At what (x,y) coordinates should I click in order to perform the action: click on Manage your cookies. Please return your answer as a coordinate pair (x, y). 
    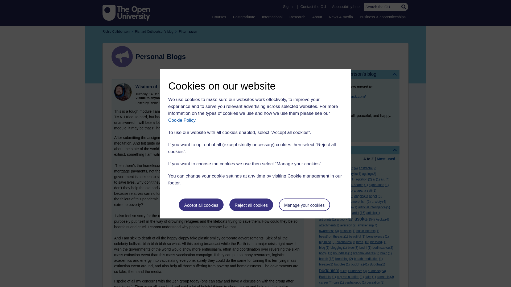
    Looking at the image, I should click on (304, 205).